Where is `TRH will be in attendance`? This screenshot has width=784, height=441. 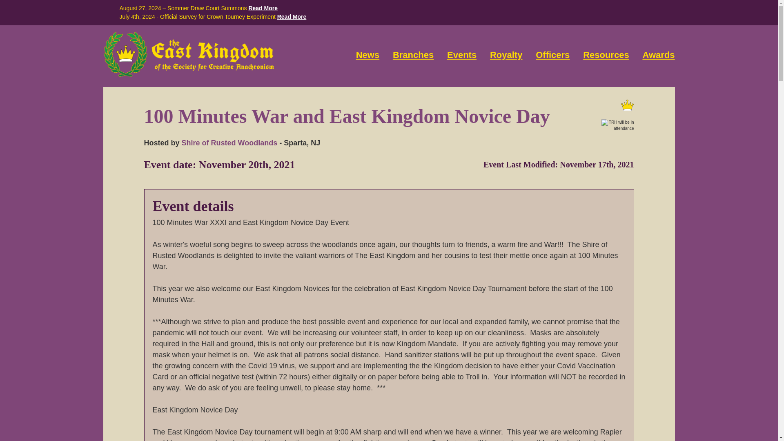 TRH will be in attendance is located at coordinates (617, 125).